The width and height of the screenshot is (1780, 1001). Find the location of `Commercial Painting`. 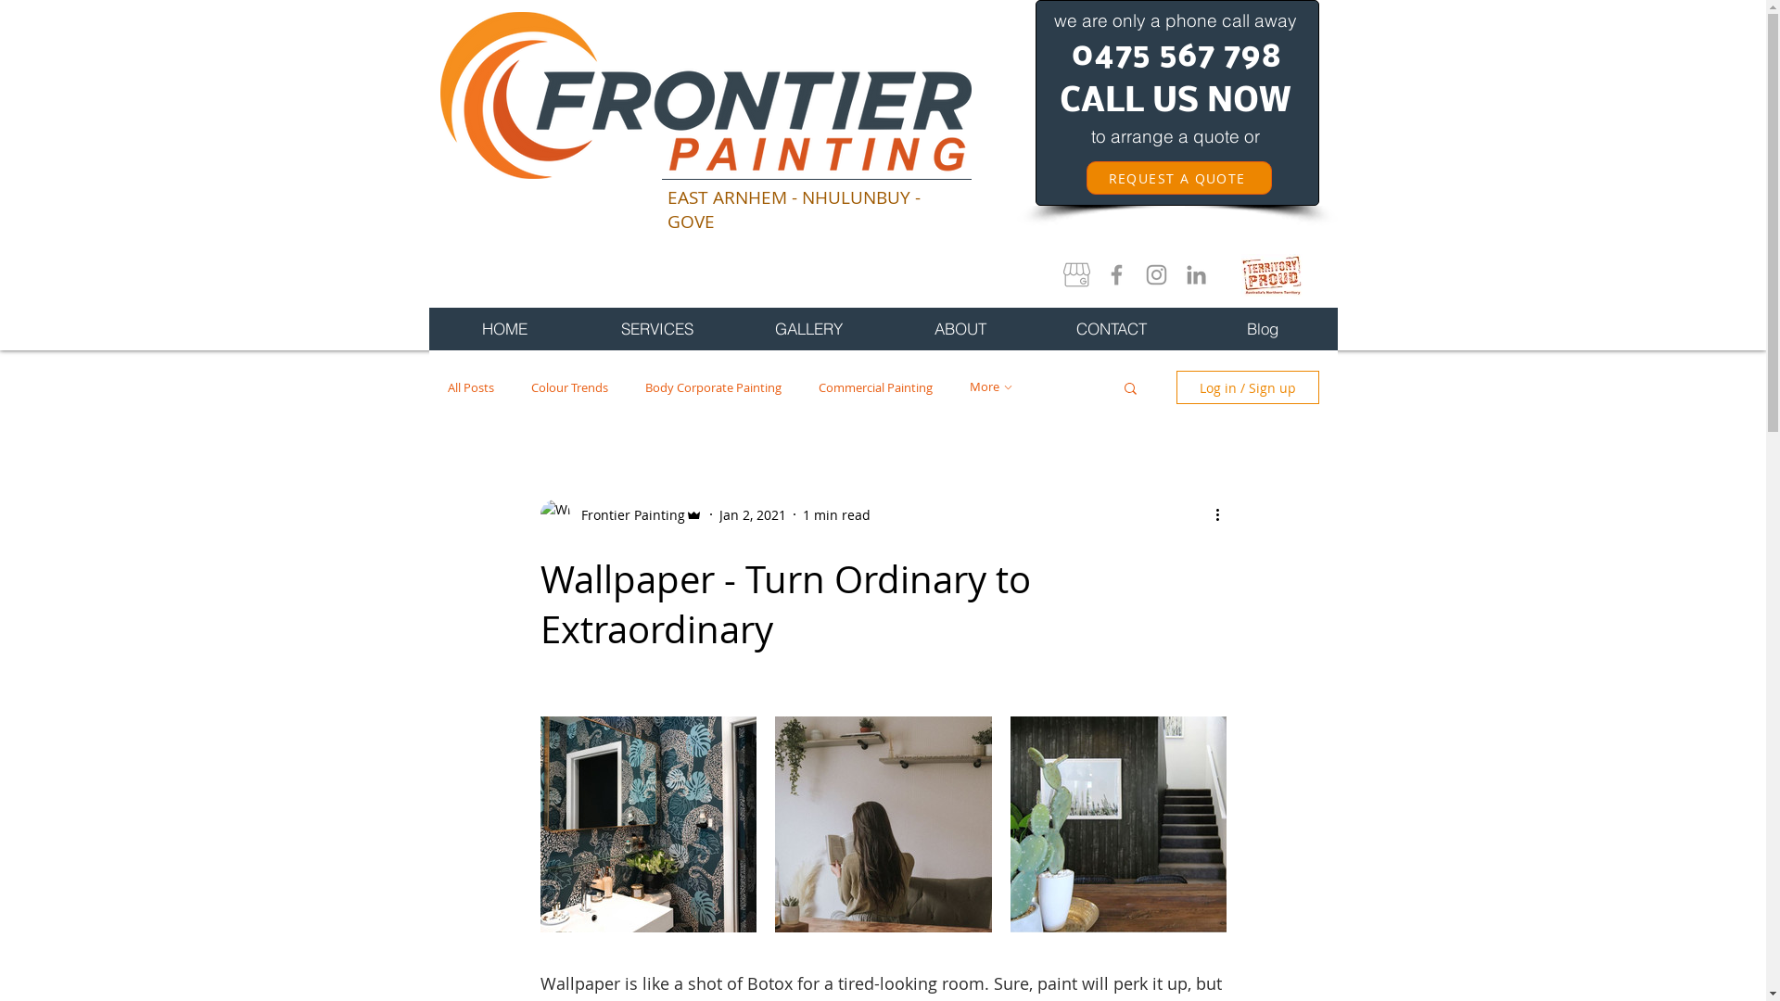

Commercial Painting is located at coordinates (875, 387).